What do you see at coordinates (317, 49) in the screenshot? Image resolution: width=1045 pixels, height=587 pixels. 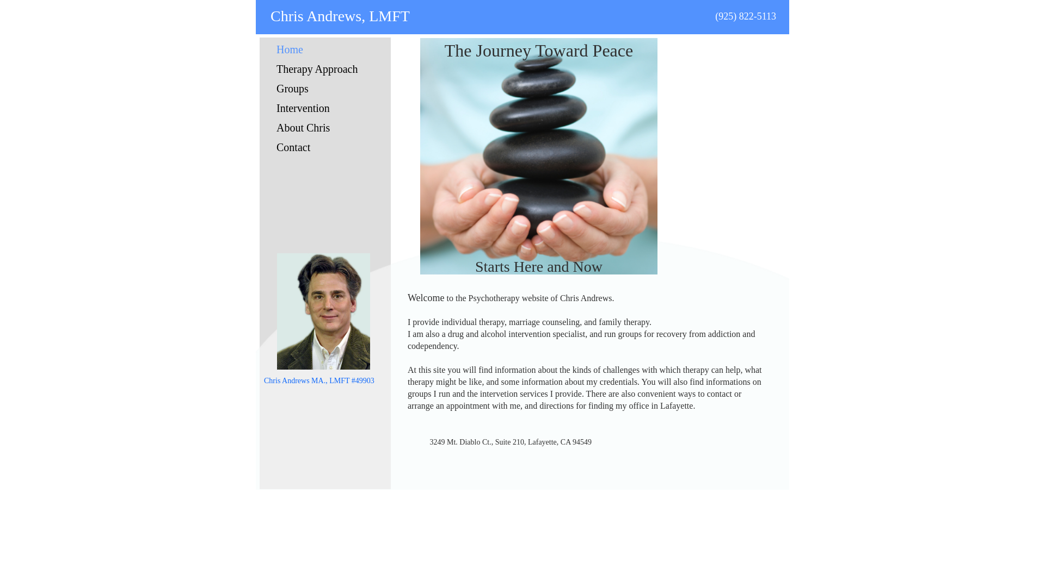 I see `Home` at bounding box center [317, 49].